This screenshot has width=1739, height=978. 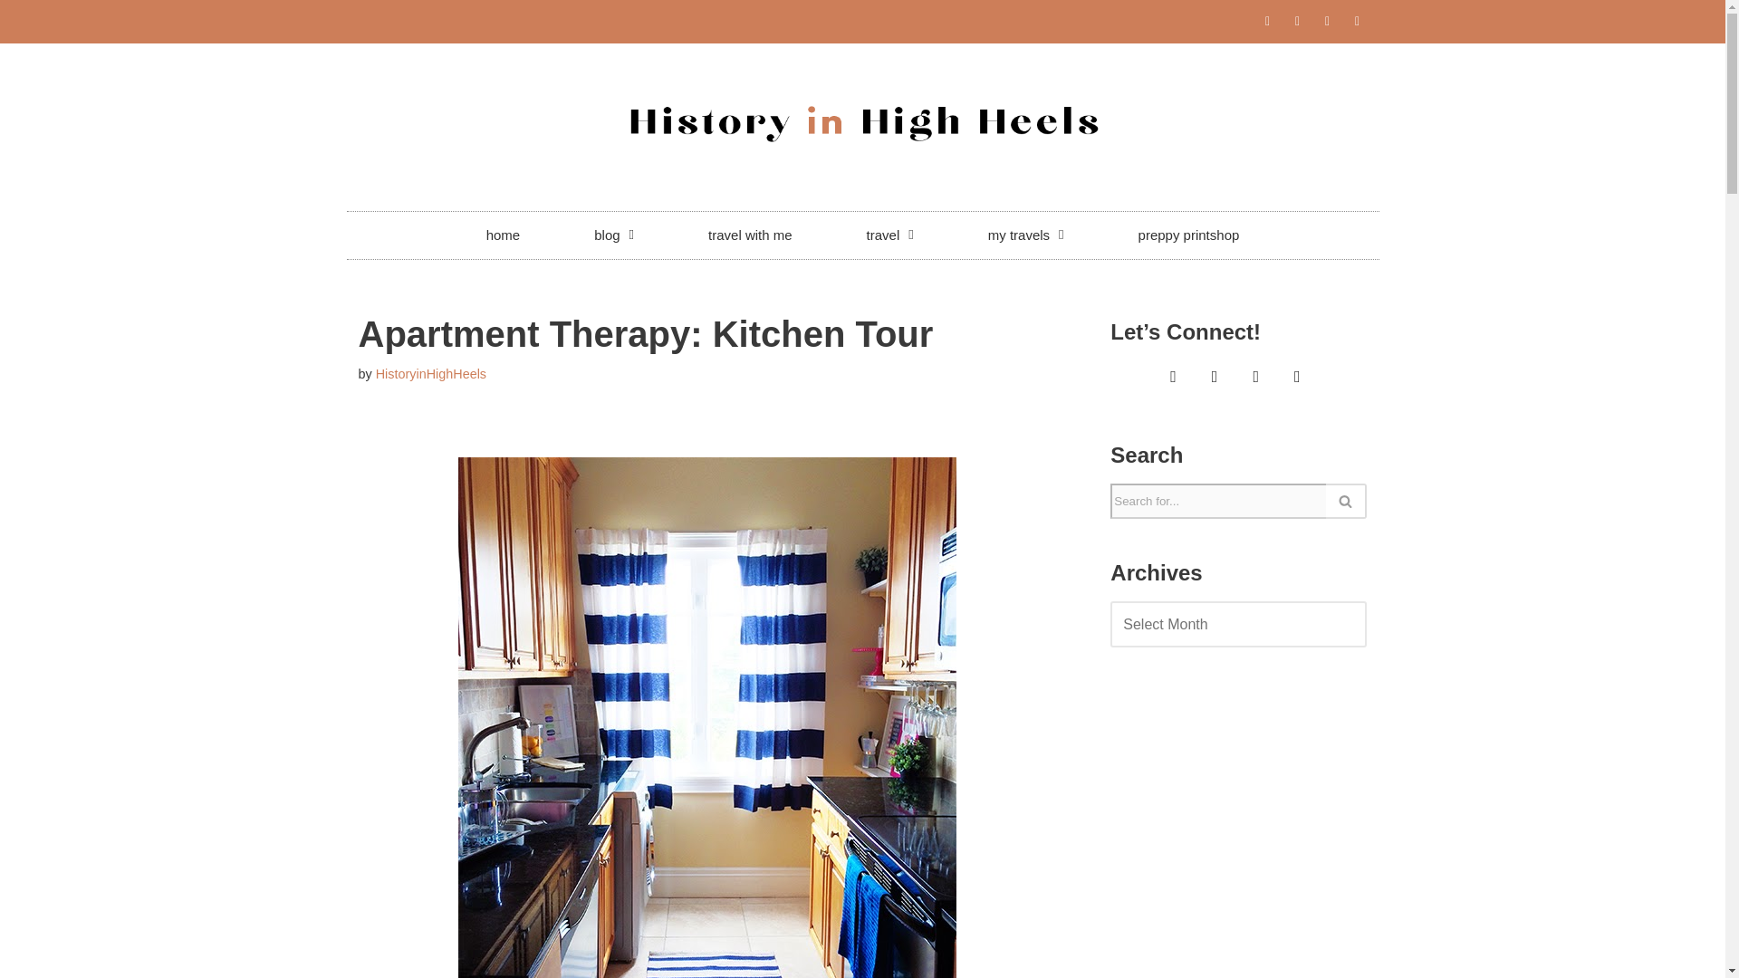 What do you see at coordinates (1174, 378) in the screenshot?
I see `Instagram` at bounding box center [1174, 378].